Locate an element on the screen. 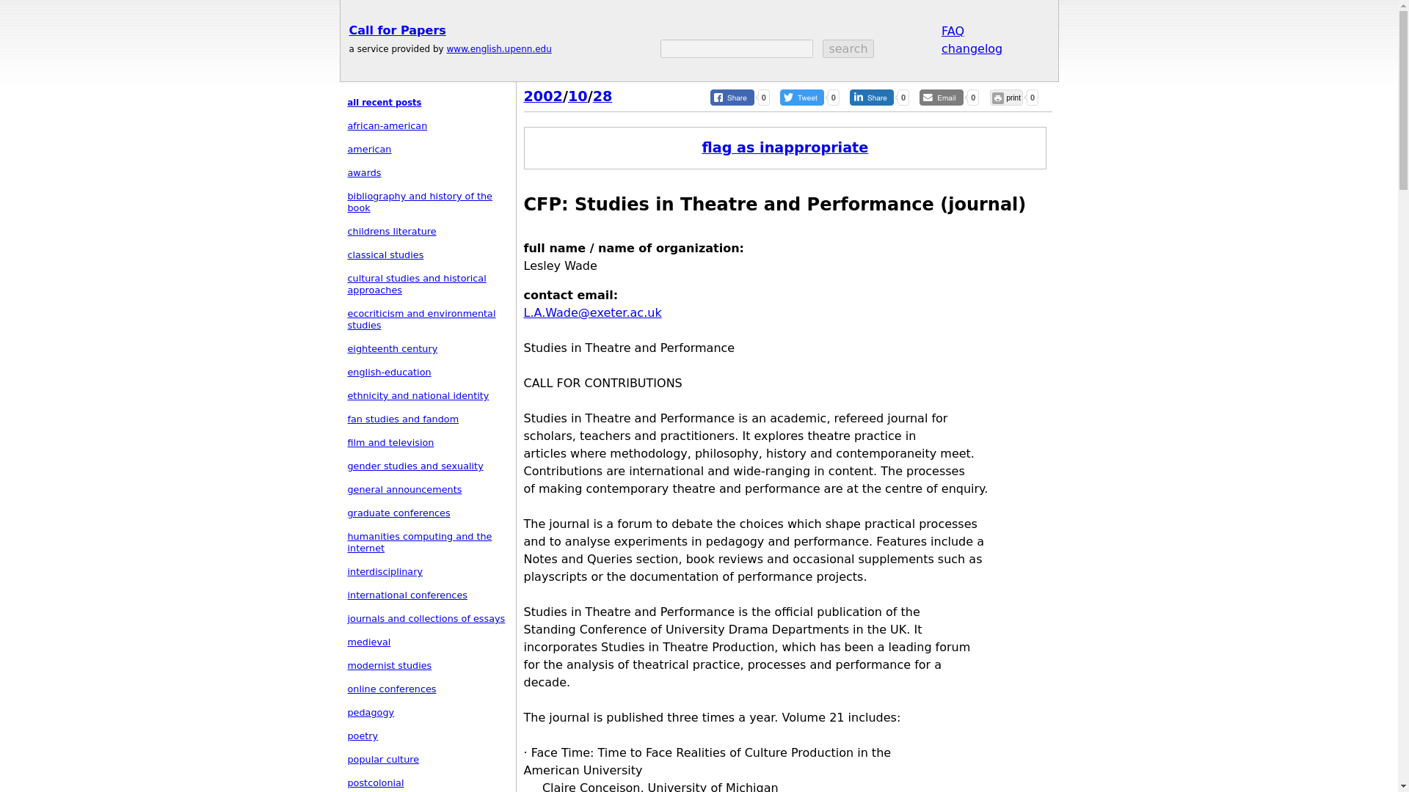 Image resolution: width=1409 pixels, height=792 pixels. ethnicity and national identity is located at coordinates (418, 395).